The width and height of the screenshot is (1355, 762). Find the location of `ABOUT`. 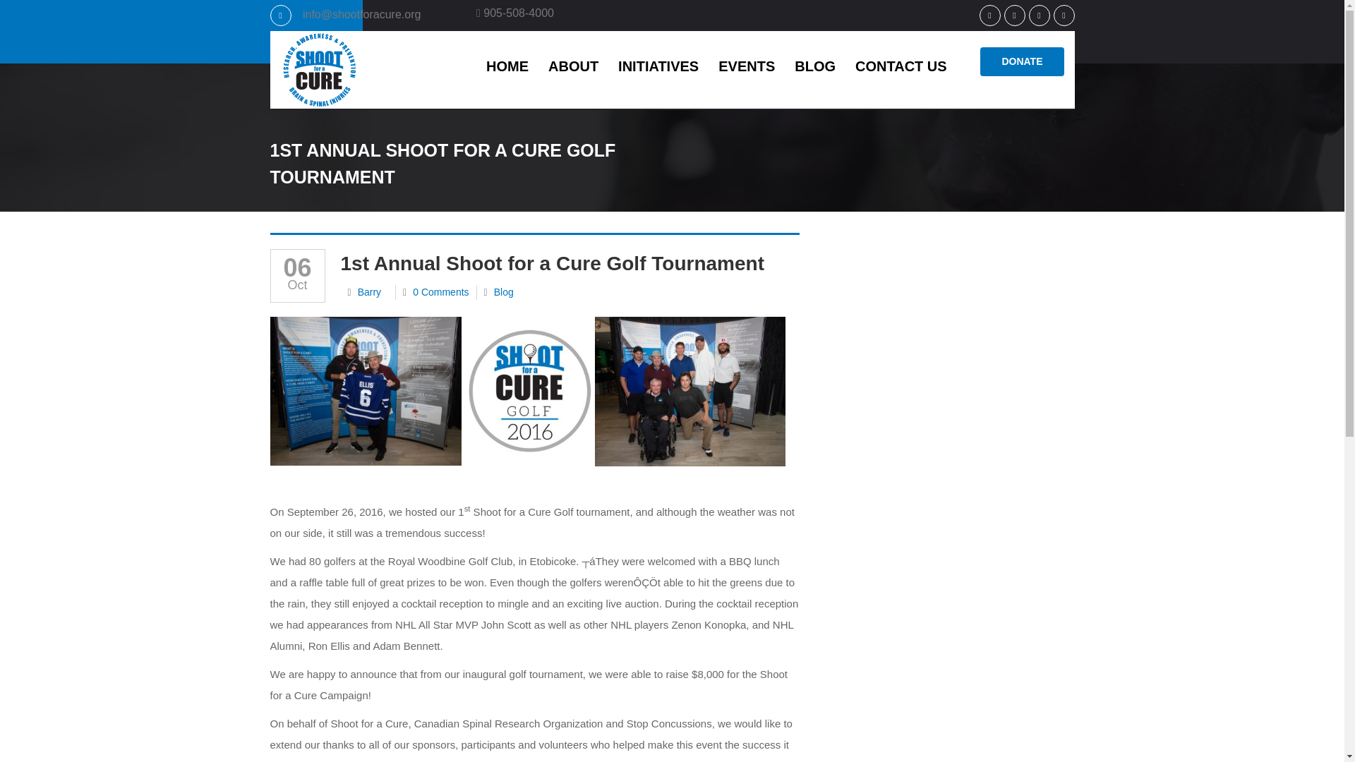

ABOUT is located at coordinates (573, 65).